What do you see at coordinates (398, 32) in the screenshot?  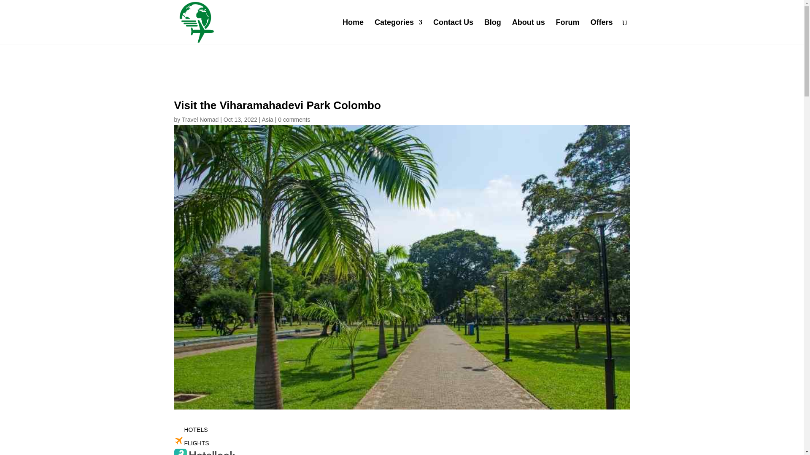 I see `Categories` at bounding box center [398, 32].